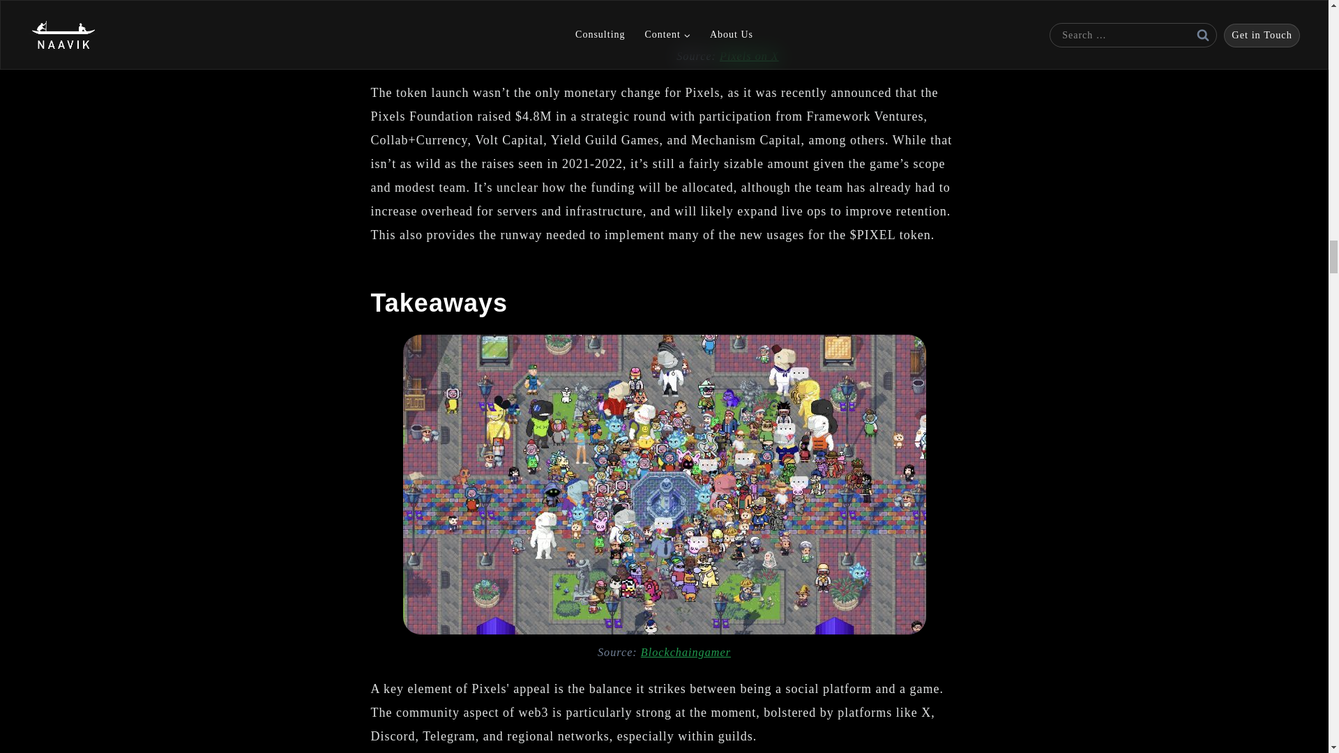 This screenshot has height=753, width=1339. Describe the element at coordinates (686, 653) in the screenshot. I see `Blockchaingamer` at that location.